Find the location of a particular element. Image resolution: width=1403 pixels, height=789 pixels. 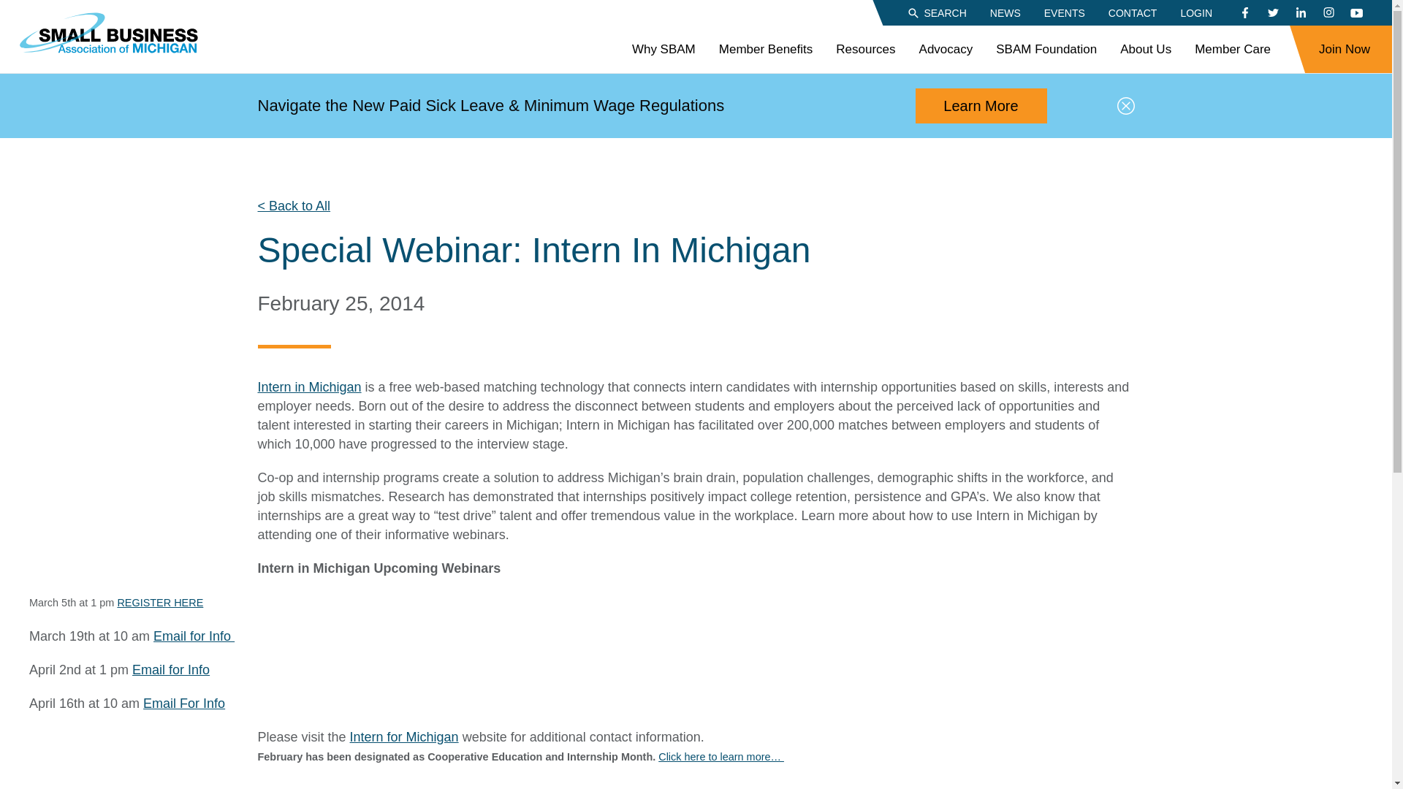

FACEBOOK is located at coordinates (1245, 13).